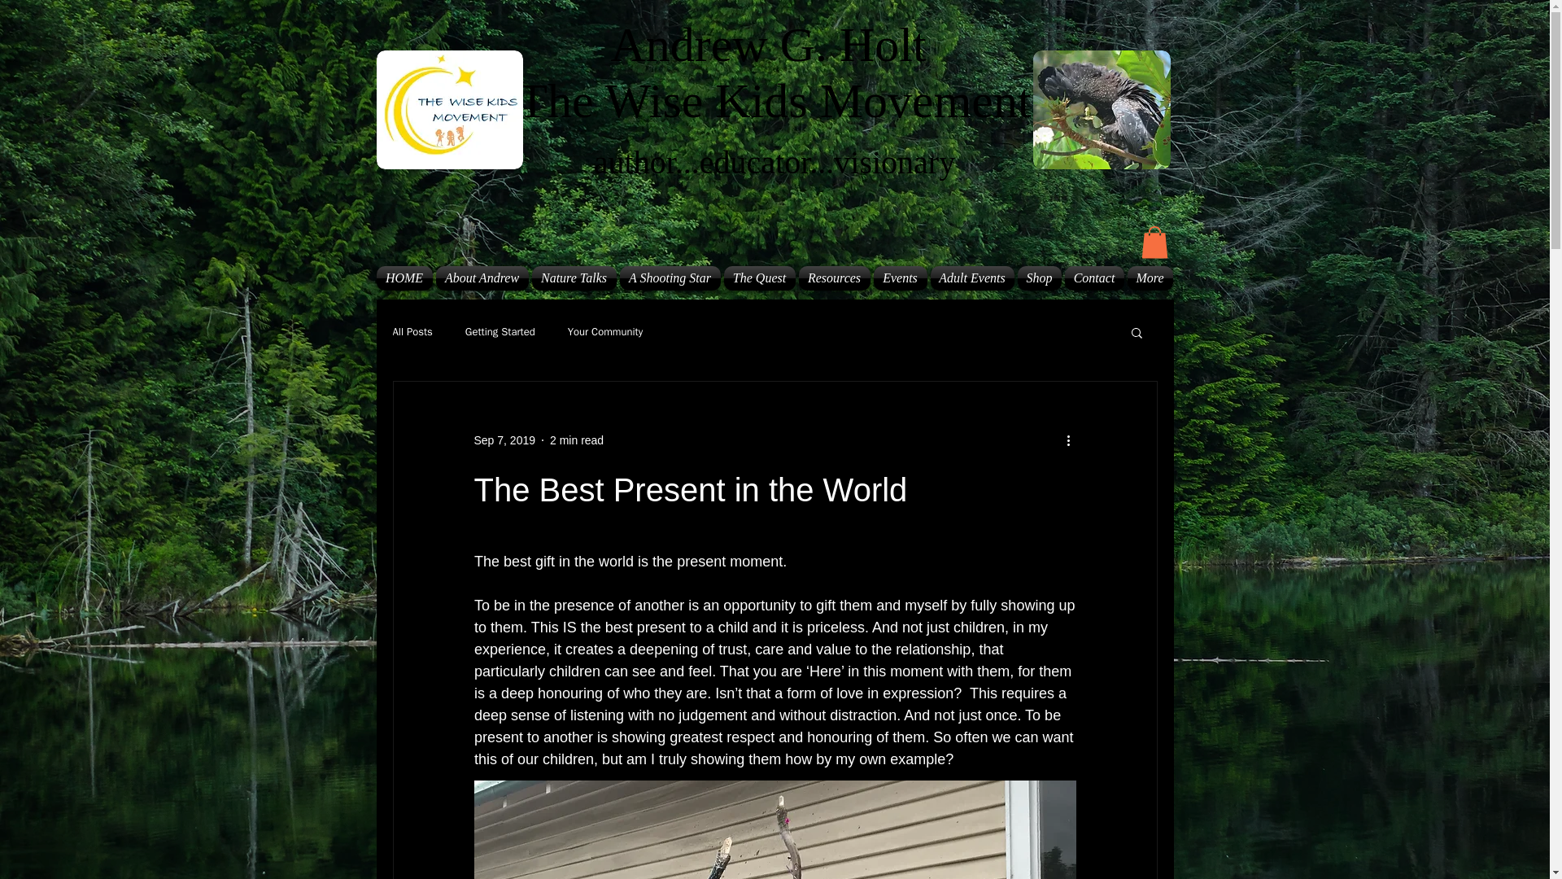 The height and width of the screenshot is (879, 1562). What do you see at coordinates (504, 439) in the screenshot?
I see `Sep 7, 2019` at bounding box center [504, 439].